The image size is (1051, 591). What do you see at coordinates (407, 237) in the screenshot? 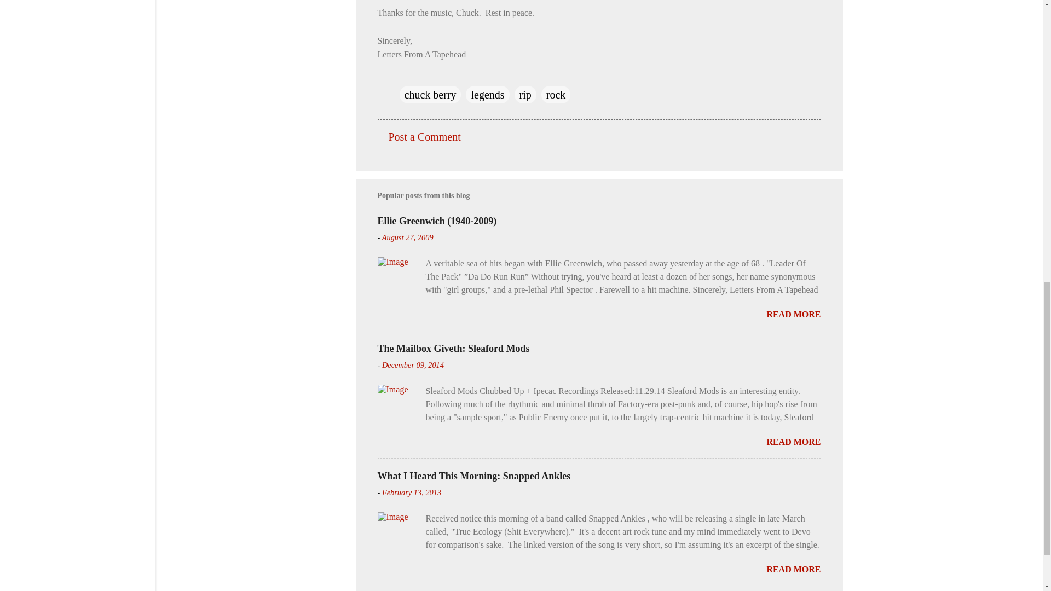
I see `August 27, 2009` at bounding box center [407, 237].